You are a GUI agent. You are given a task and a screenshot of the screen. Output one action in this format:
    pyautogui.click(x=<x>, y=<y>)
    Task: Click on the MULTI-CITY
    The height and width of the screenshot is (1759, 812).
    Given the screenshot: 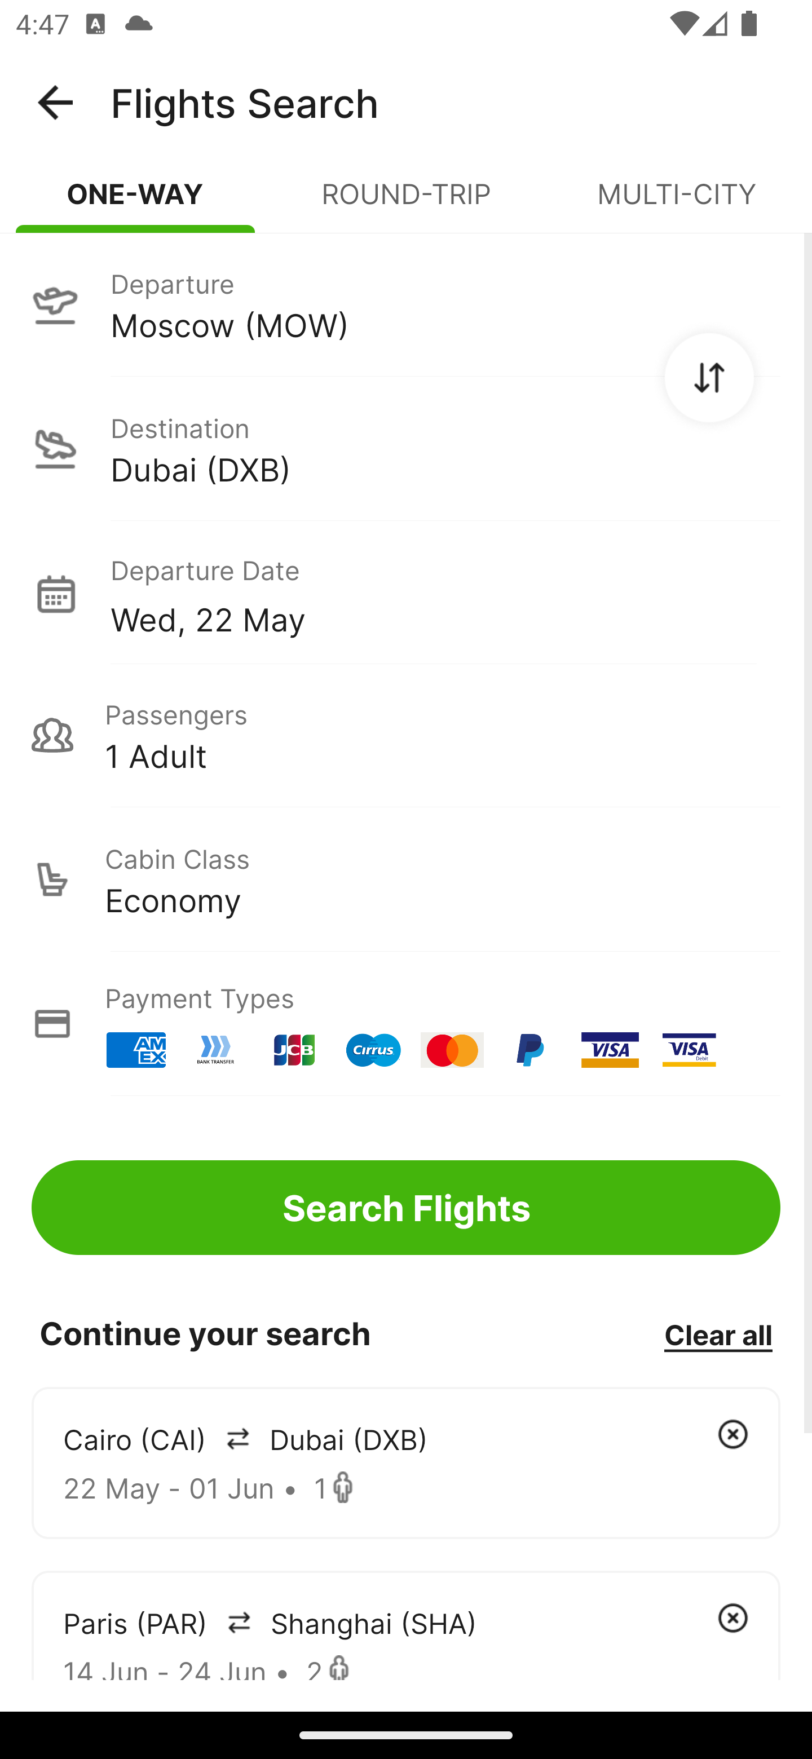 What is the action you would take?
    pyautogui.click(x=677, y=203)
    